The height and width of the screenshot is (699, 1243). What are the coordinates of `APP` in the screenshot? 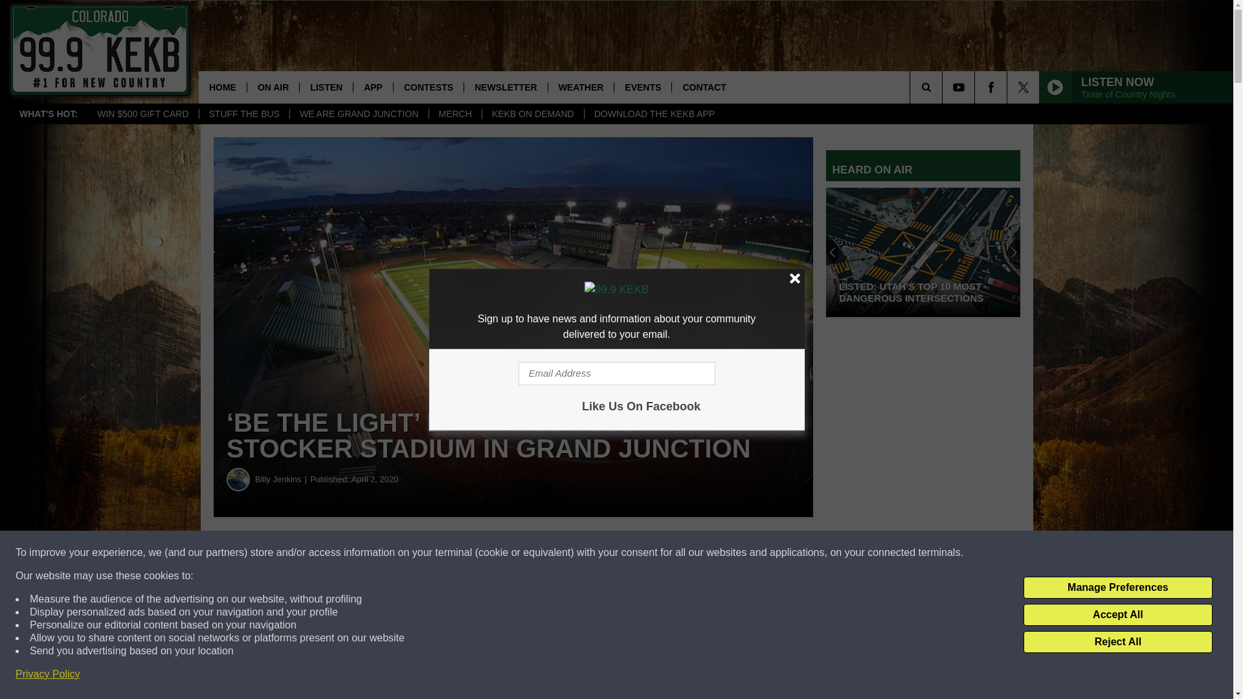 It's located at (373, 87).